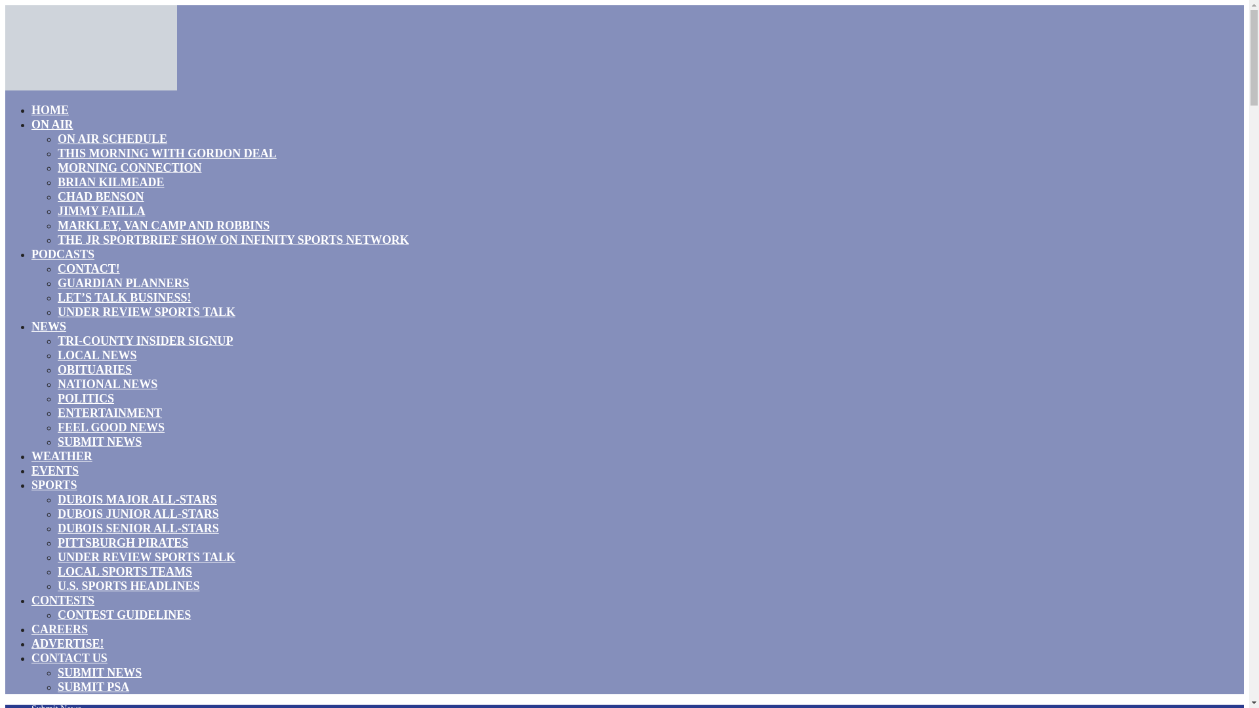  What do you see at coordinates (147, 312) in the screenshot?
I see `UNDER REVIEW SPORTS TALK` at bounding box center [147, 312].